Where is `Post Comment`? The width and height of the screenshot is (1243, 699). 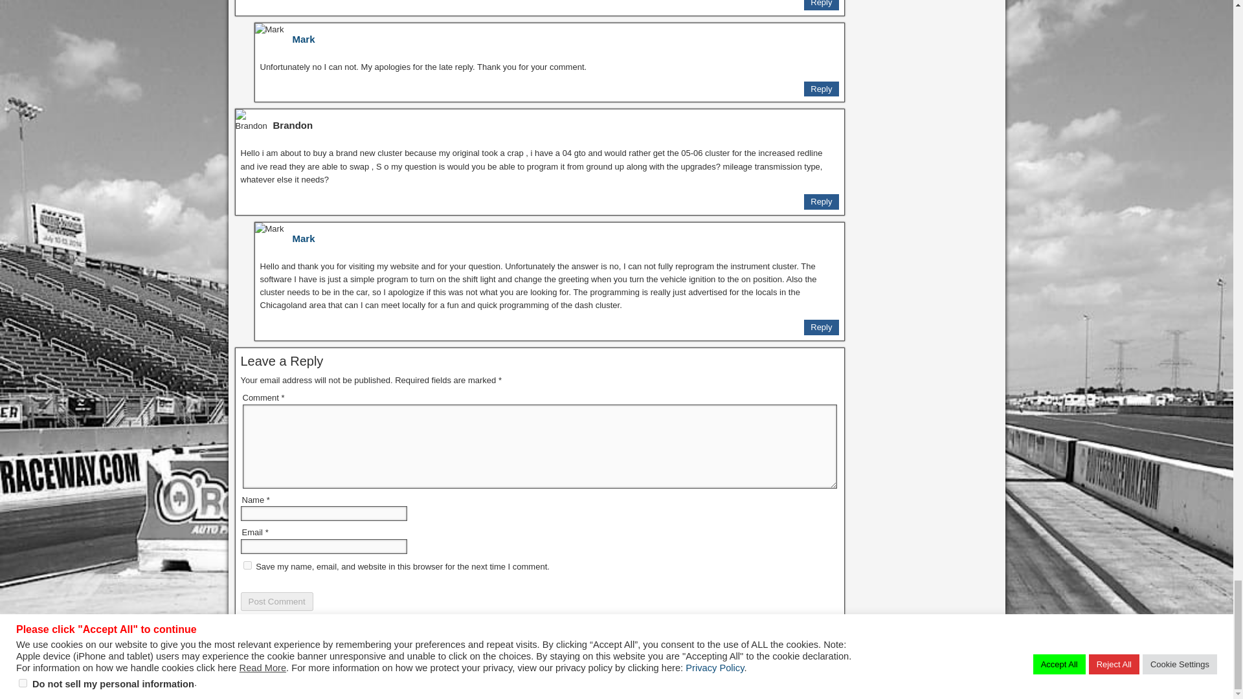
Post Comment is located at coordinates (277, 601).